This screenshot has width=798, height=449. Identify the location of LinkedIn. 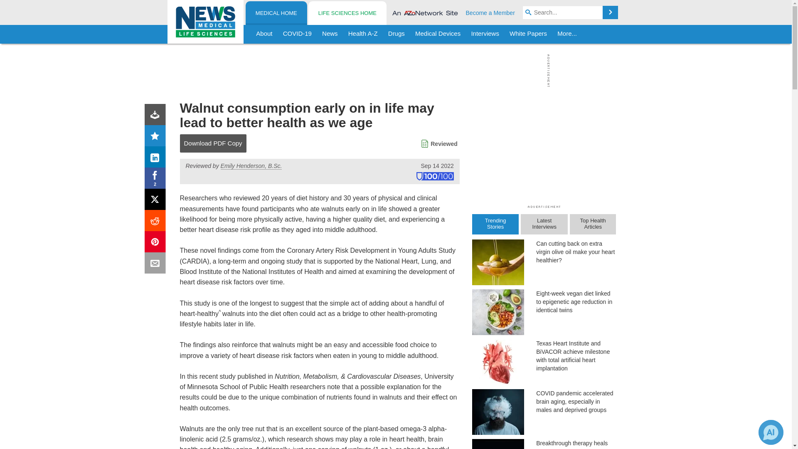
(157, 159).